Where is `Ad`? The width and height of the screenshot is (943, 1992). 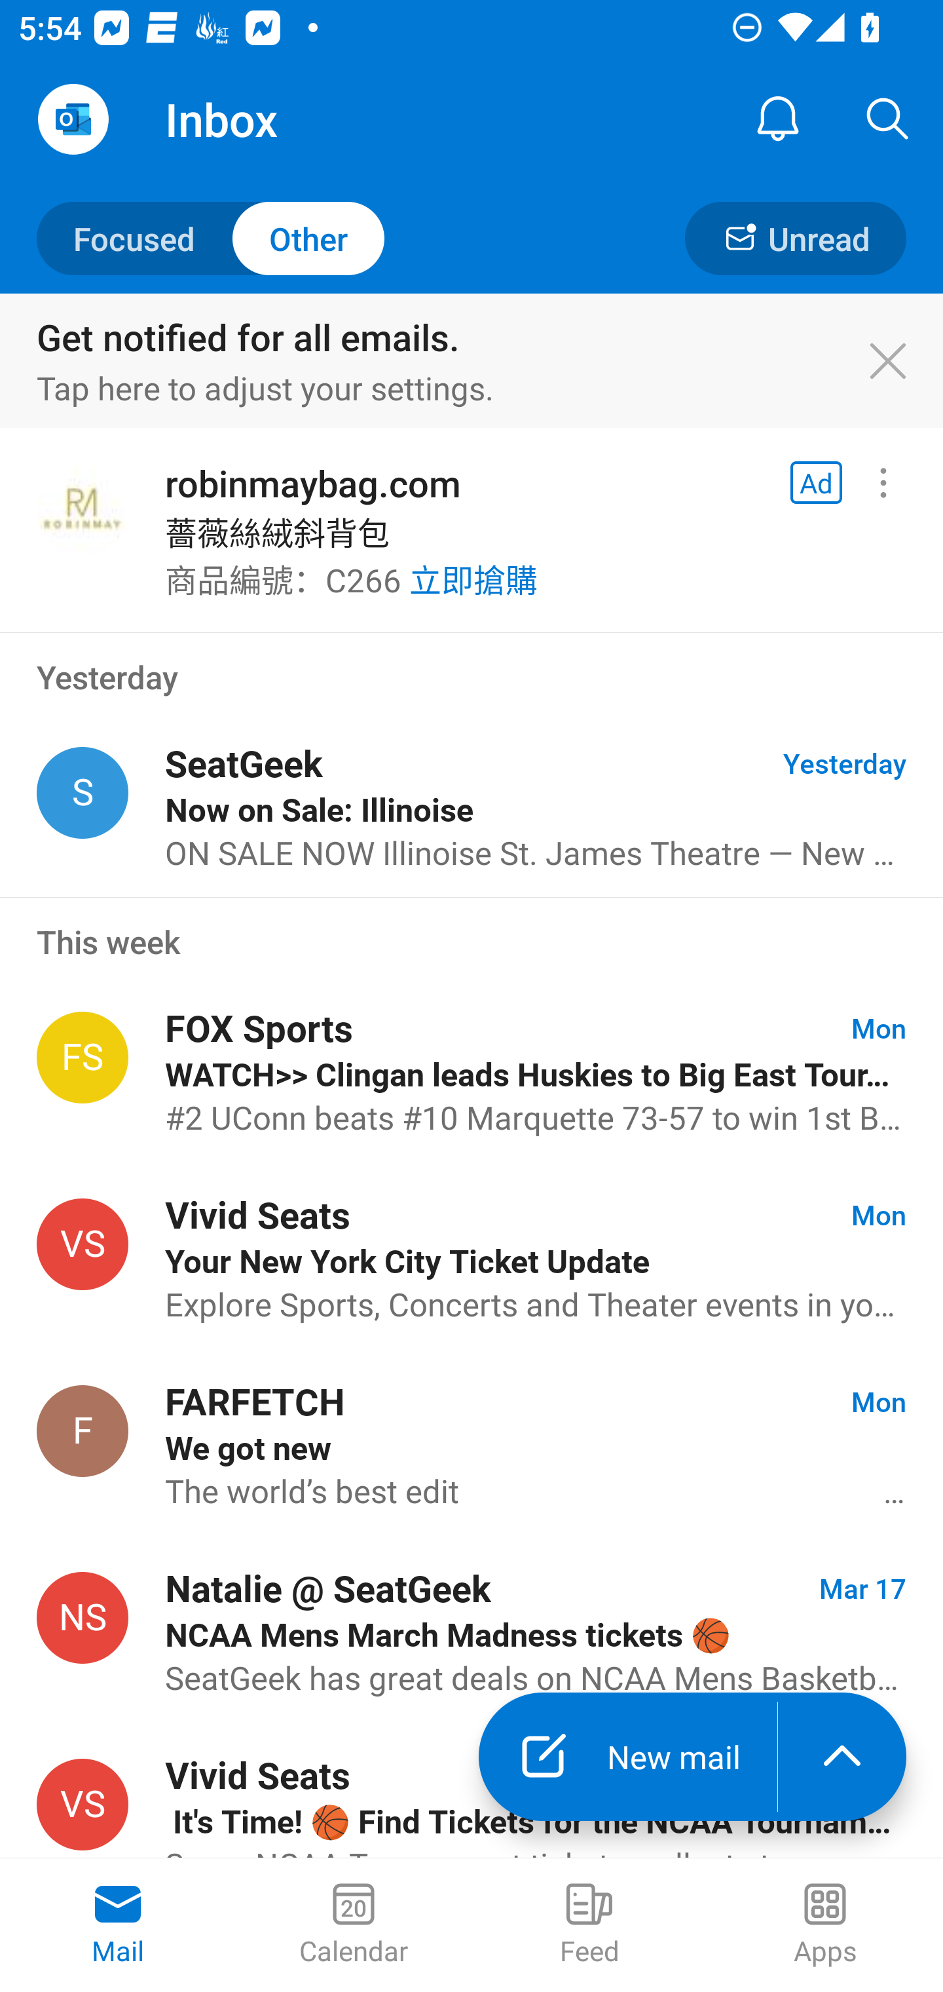 Ad is located at coordinates (816, 483).